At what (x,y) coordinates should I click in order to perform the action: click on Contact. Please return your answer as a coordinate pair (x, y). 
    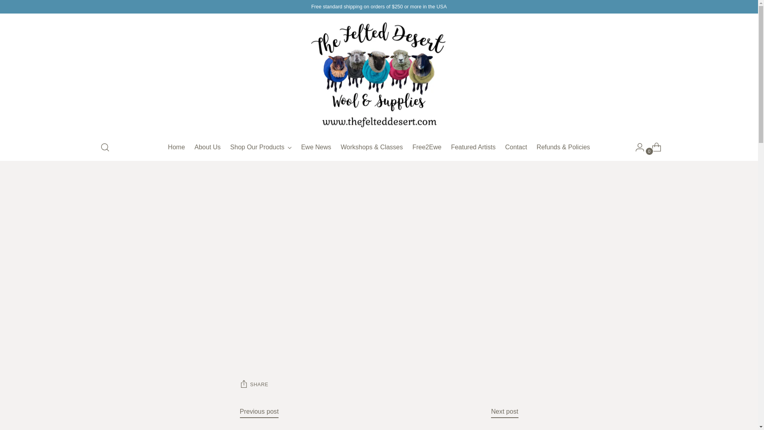
    Looking at the image, I should click on (516, 147).